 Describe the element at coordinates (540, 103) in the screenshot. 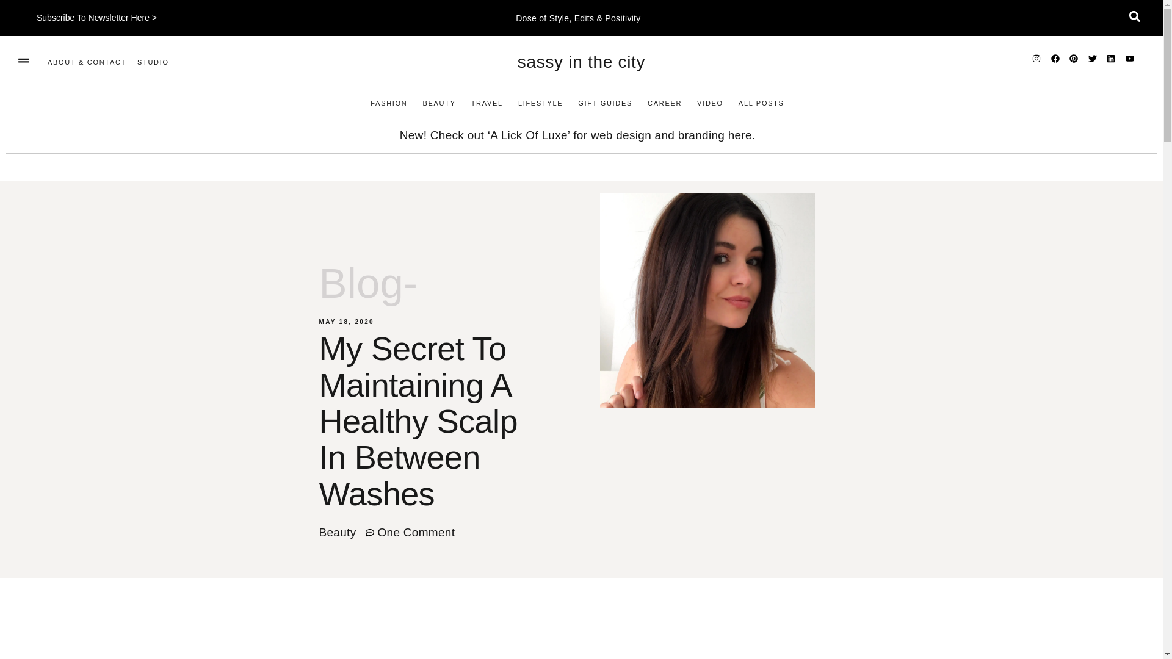

I see `LIFESTYLE` at that location.